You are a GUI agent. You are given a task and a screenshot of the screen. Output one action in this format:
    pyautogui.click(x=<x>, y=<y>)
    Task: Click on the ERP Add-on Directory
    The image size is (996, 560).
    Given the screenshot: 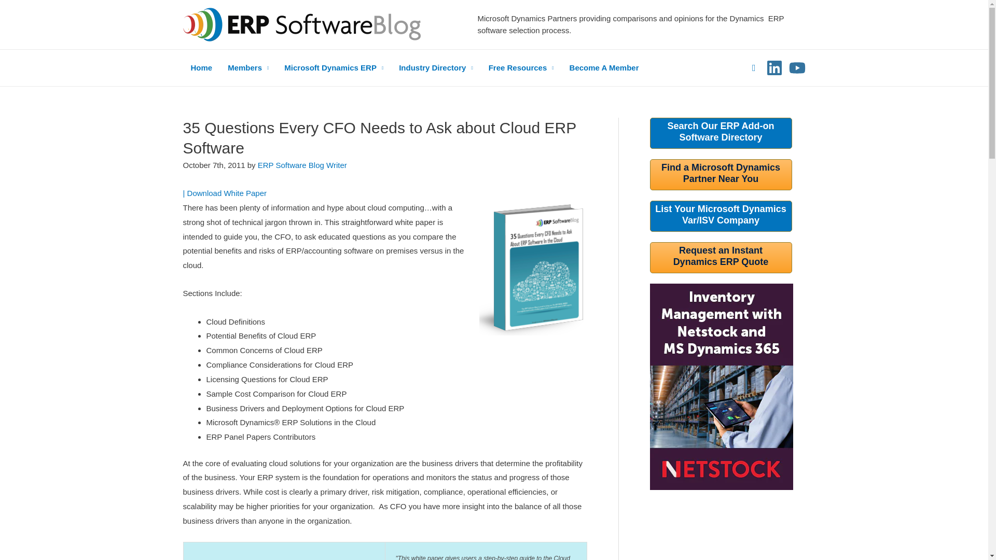 What is the action you would take?
    pyautogui.click(x=720, y=132)
    